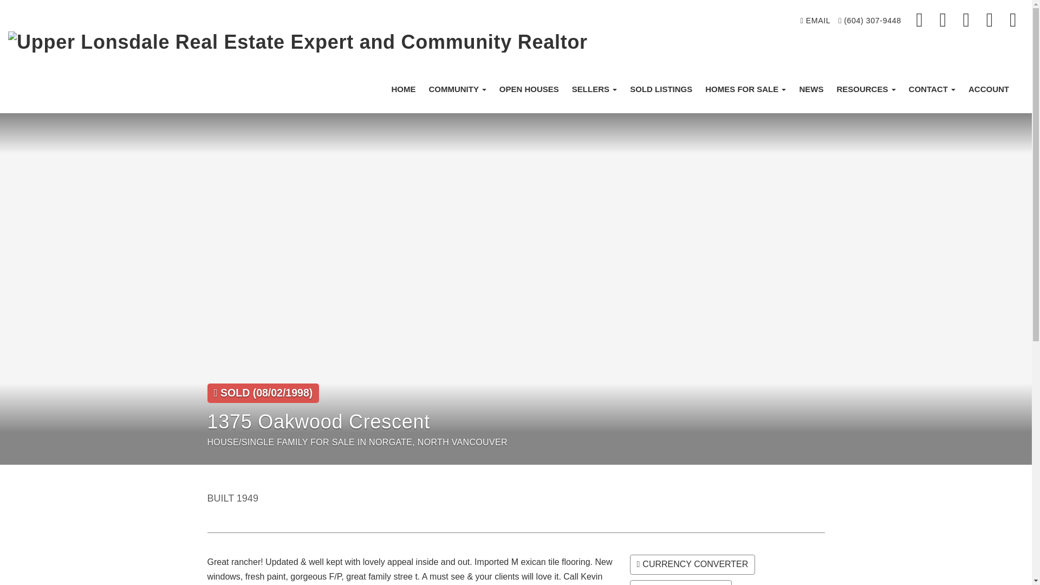  I want to click on SELLERS, so click(594, 89).